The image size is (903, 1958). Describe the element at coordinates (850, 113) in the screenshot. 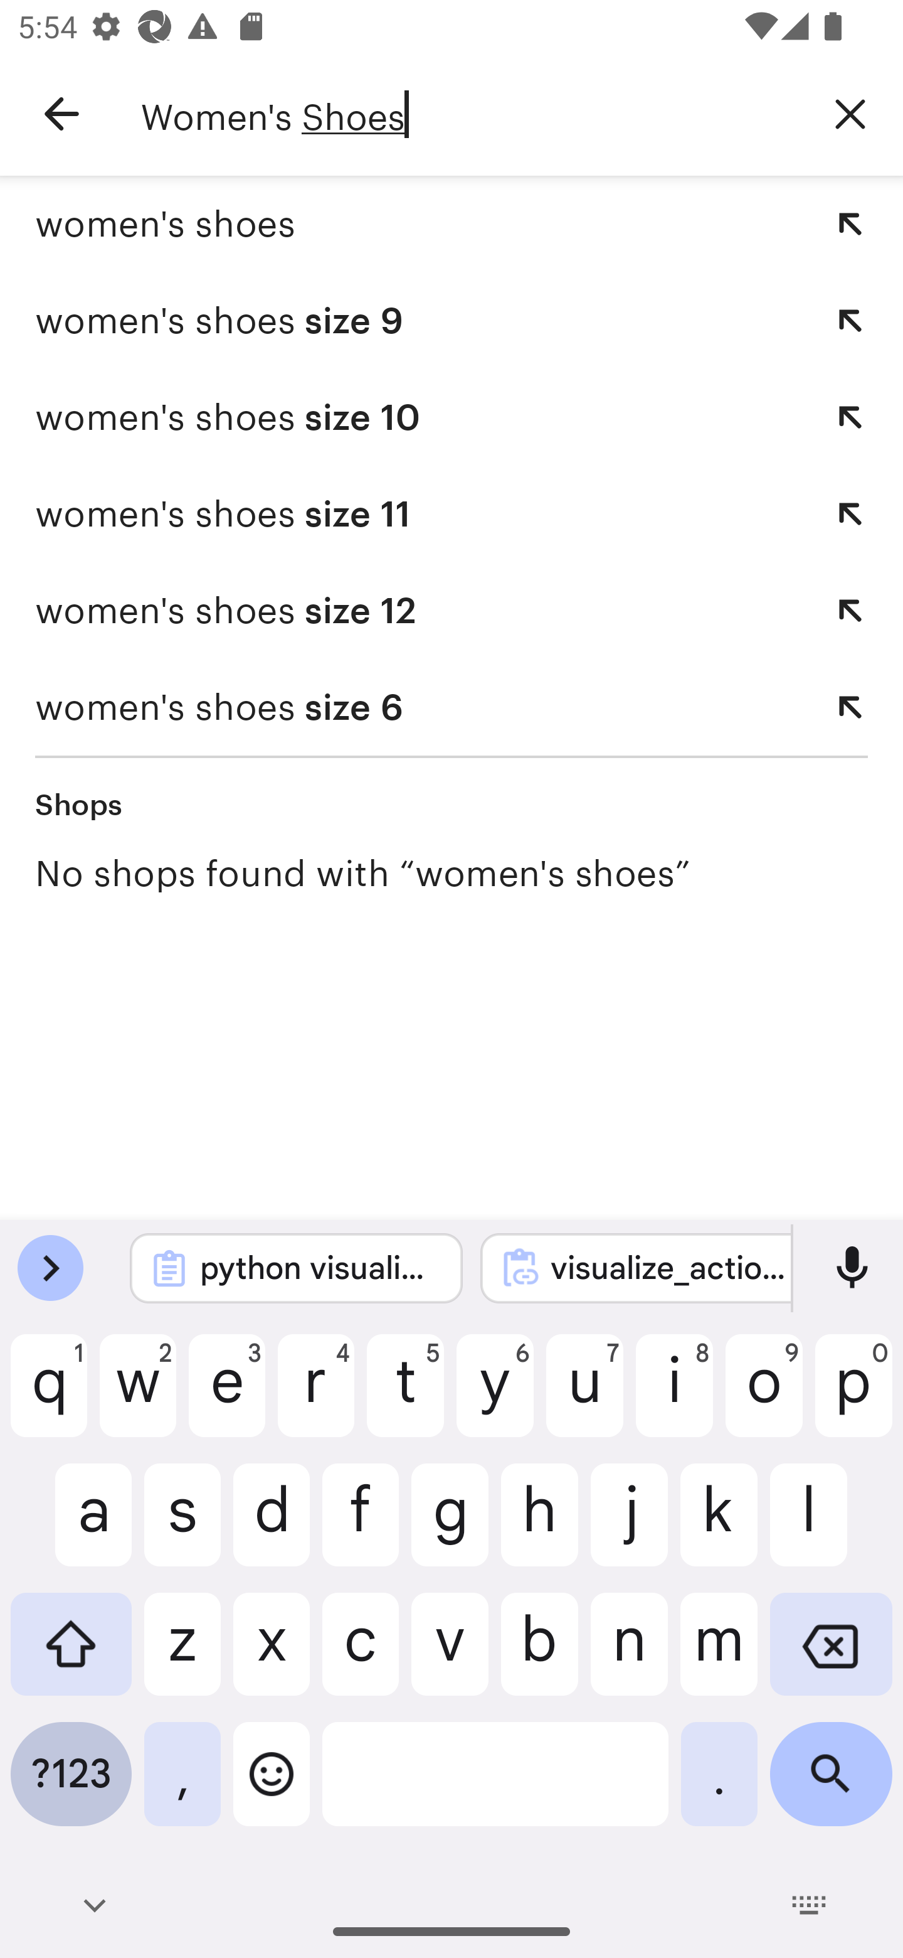

I see `Clear query` at that location.